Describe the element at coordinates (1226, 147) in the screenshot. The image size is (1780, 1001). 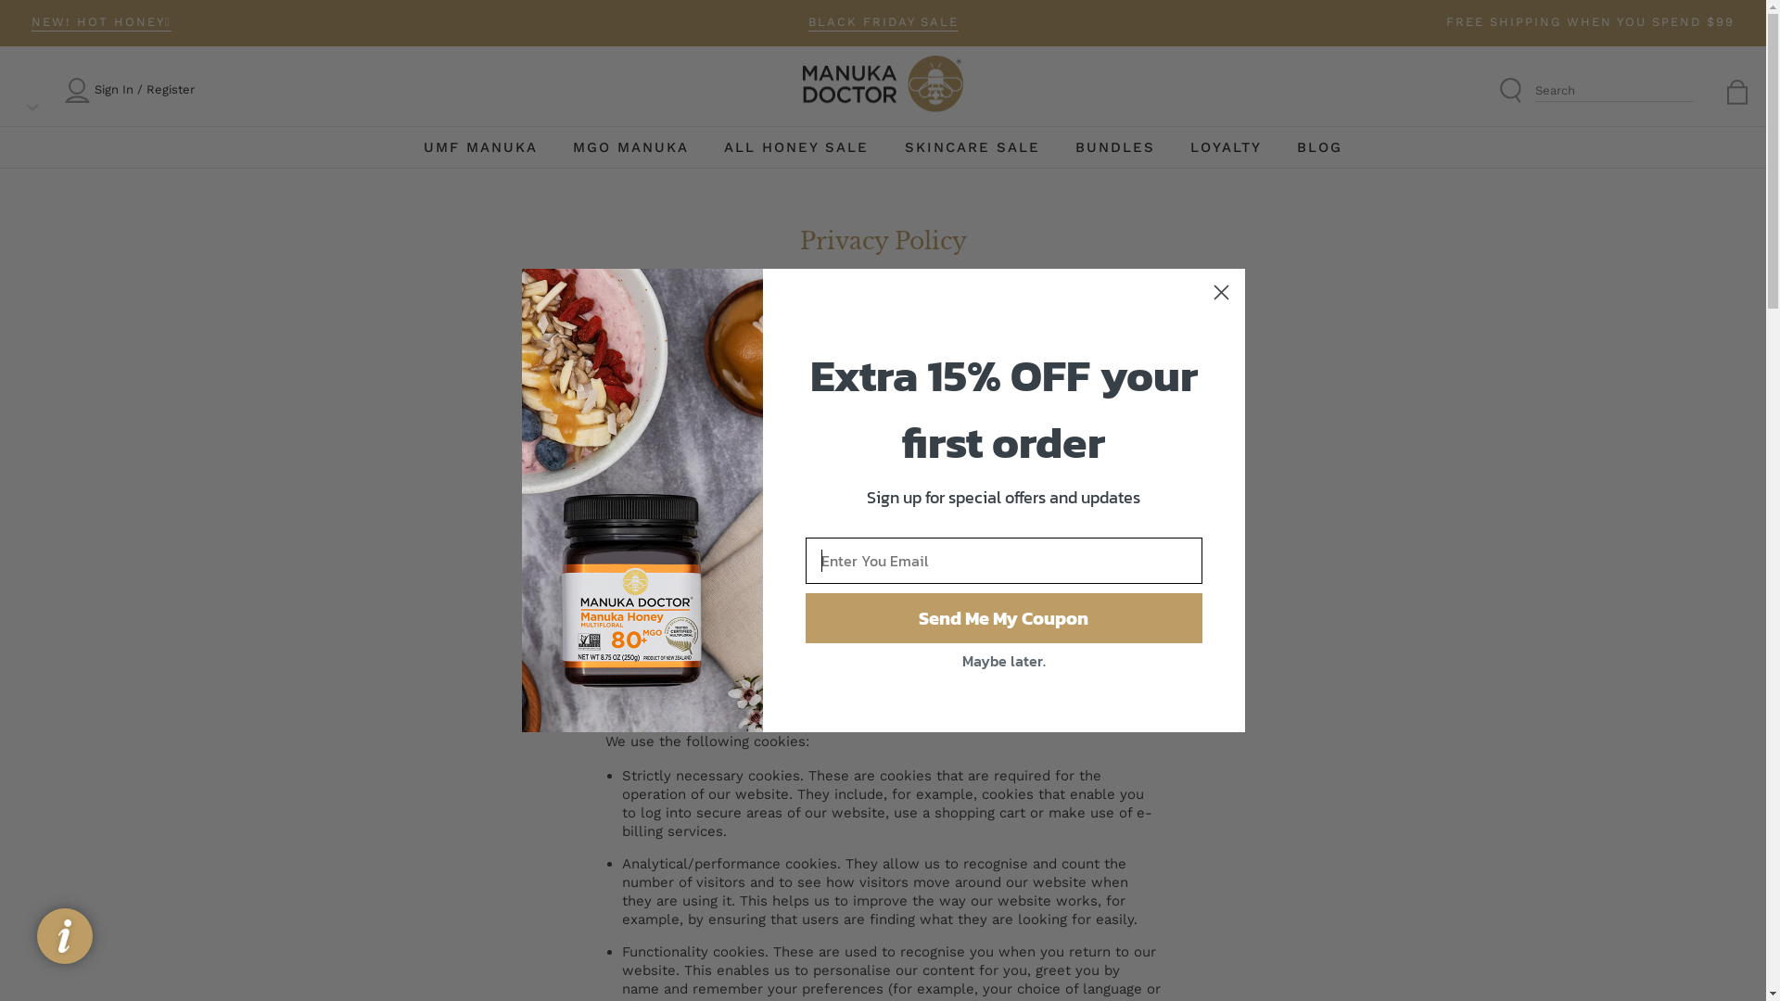
I see `LOYALTY` at that location.